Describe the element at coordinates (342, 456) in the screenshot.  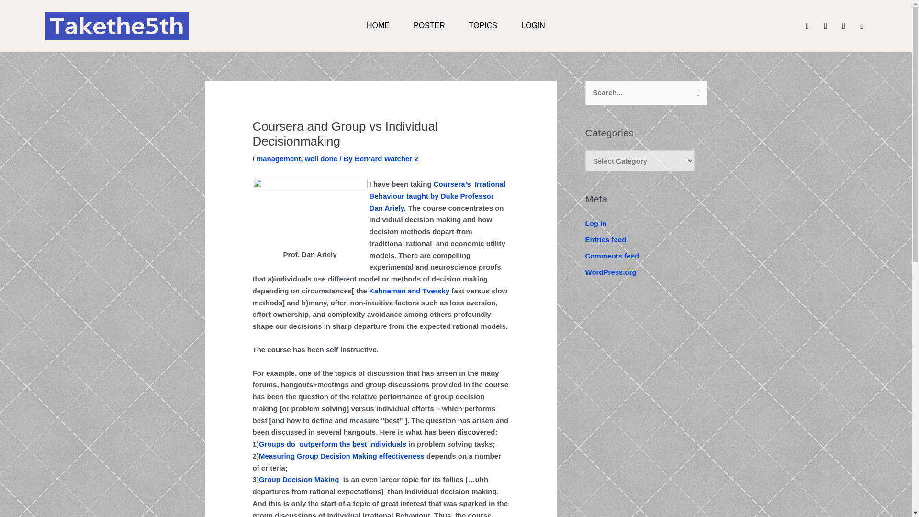
I see `Measuring Group Decision Making effectiveness` at that location.